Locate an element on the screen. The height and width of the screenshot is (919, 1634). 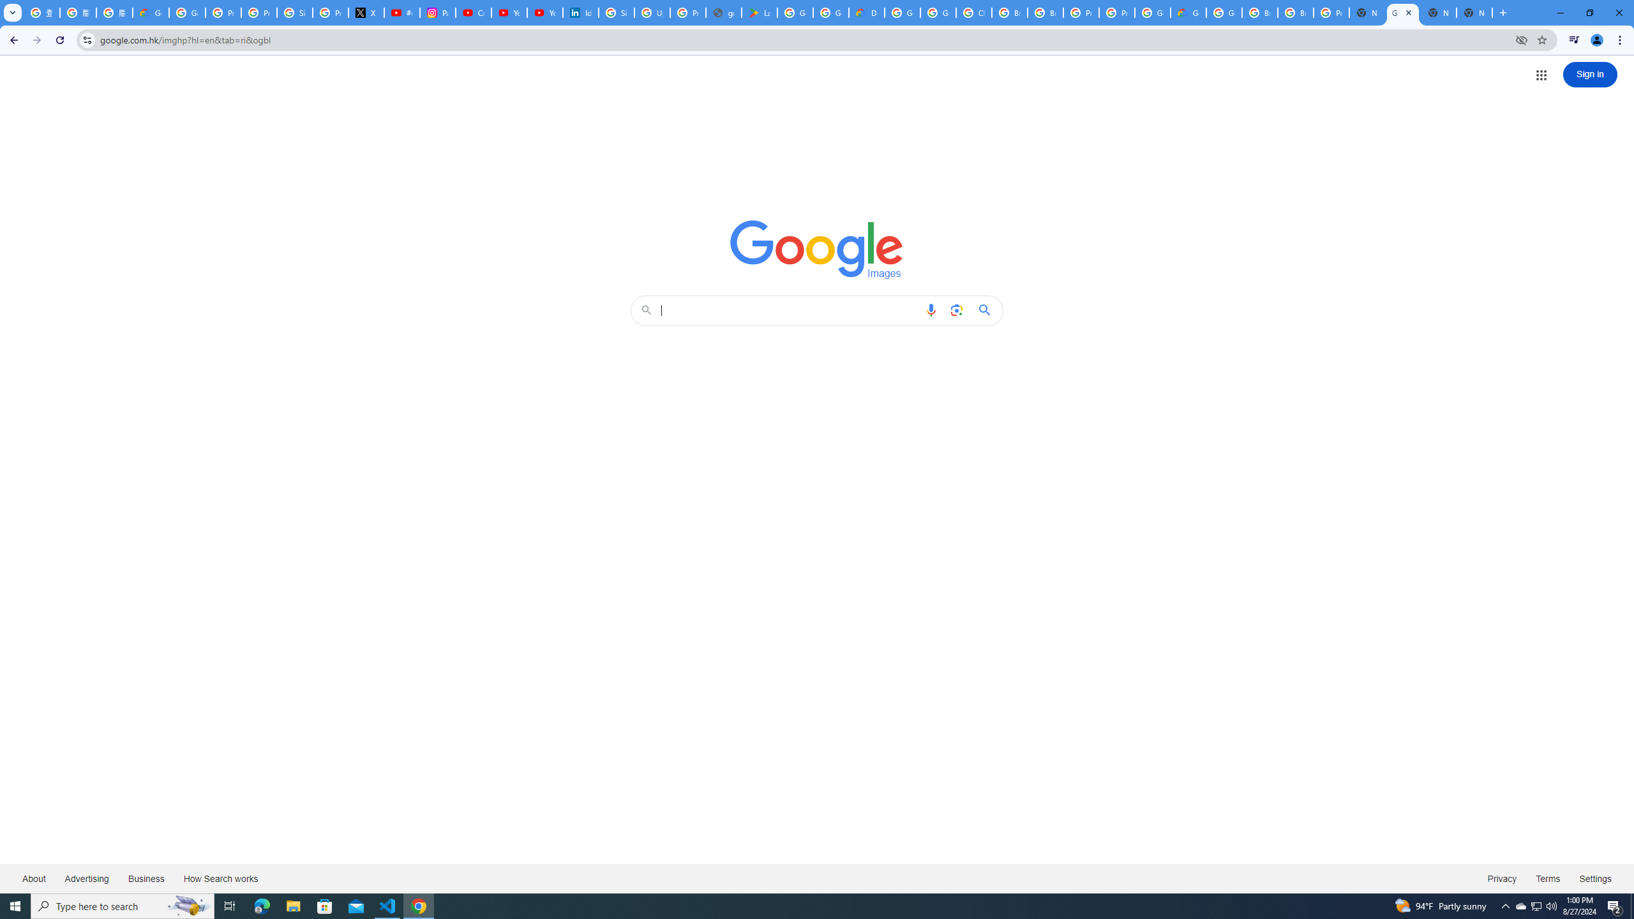
YouTube Culture & Trends - YouTube Top 10, 2021 is located at coordinates (544, 13).